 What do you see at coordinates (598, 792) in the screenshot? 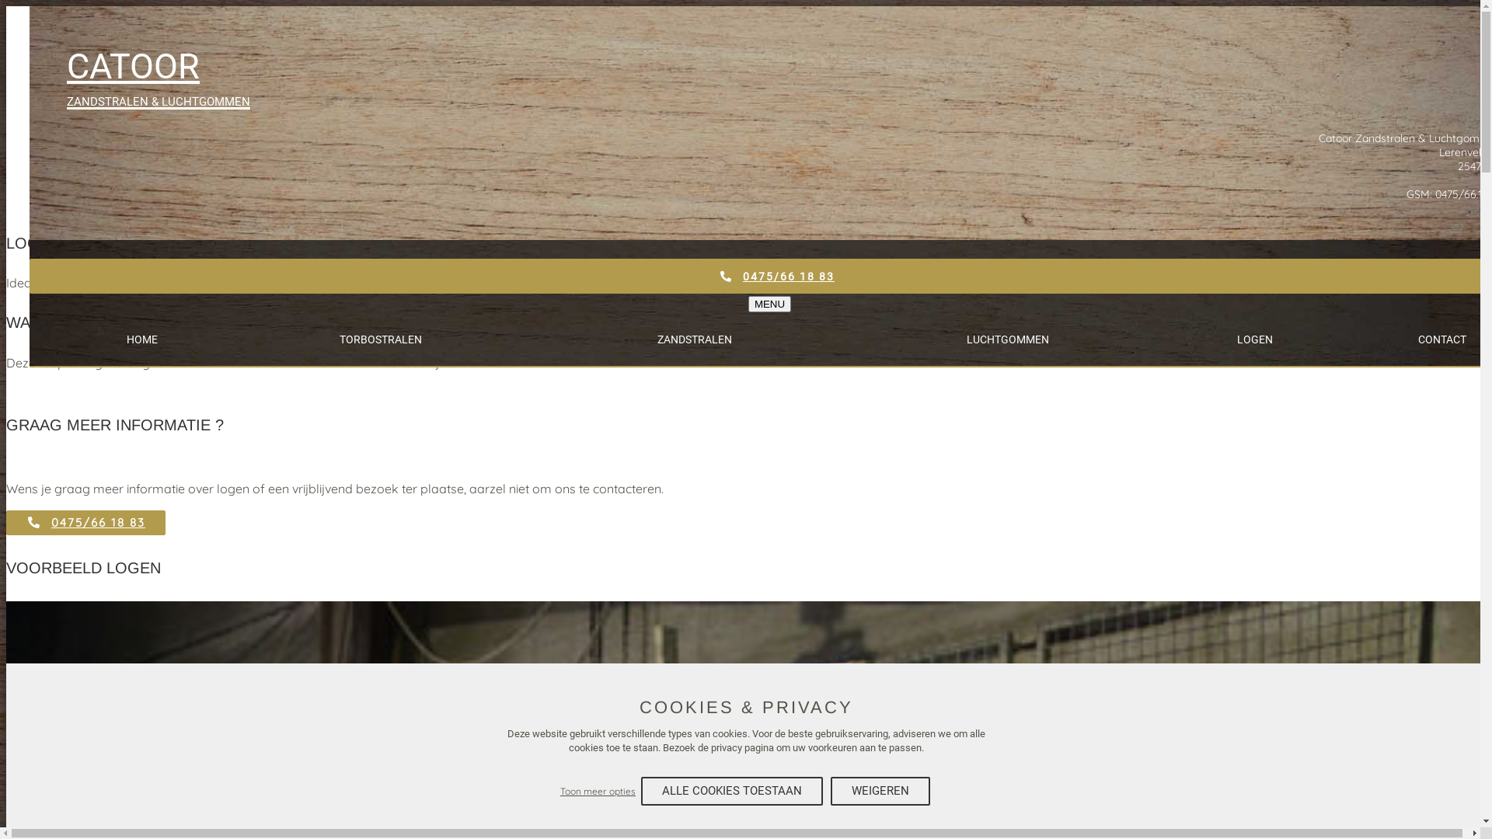
I see `Toon meer opties` at bounding box center [598, 792].